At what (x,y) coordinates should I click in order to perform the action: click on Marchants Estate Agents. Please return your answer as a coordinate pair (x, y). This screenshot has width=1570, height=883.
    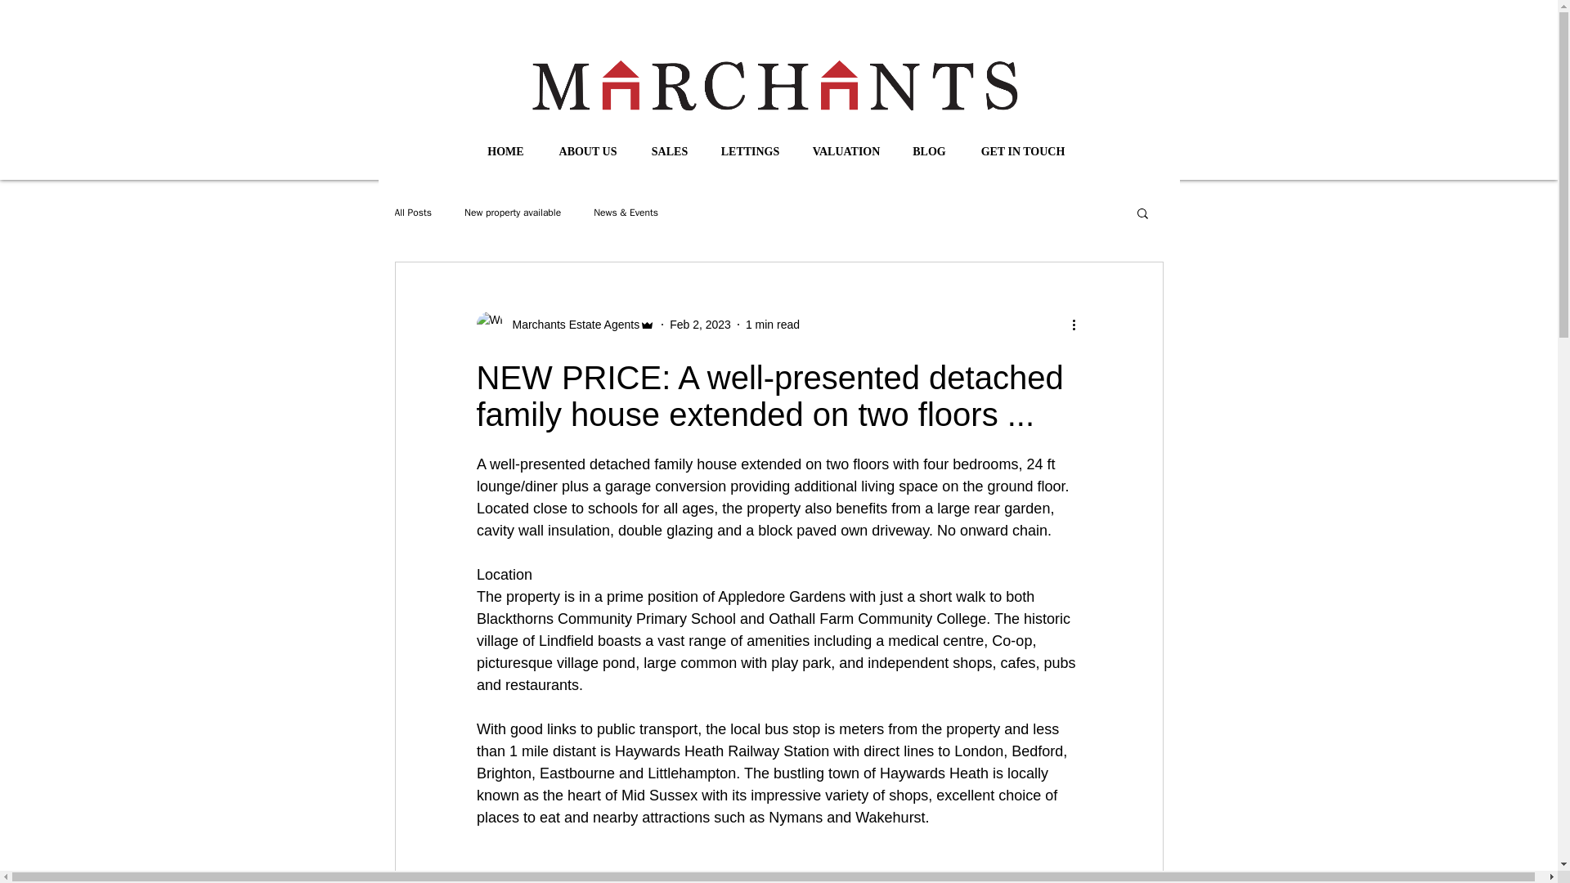
    Looking at the image, I should click on (564, 324).